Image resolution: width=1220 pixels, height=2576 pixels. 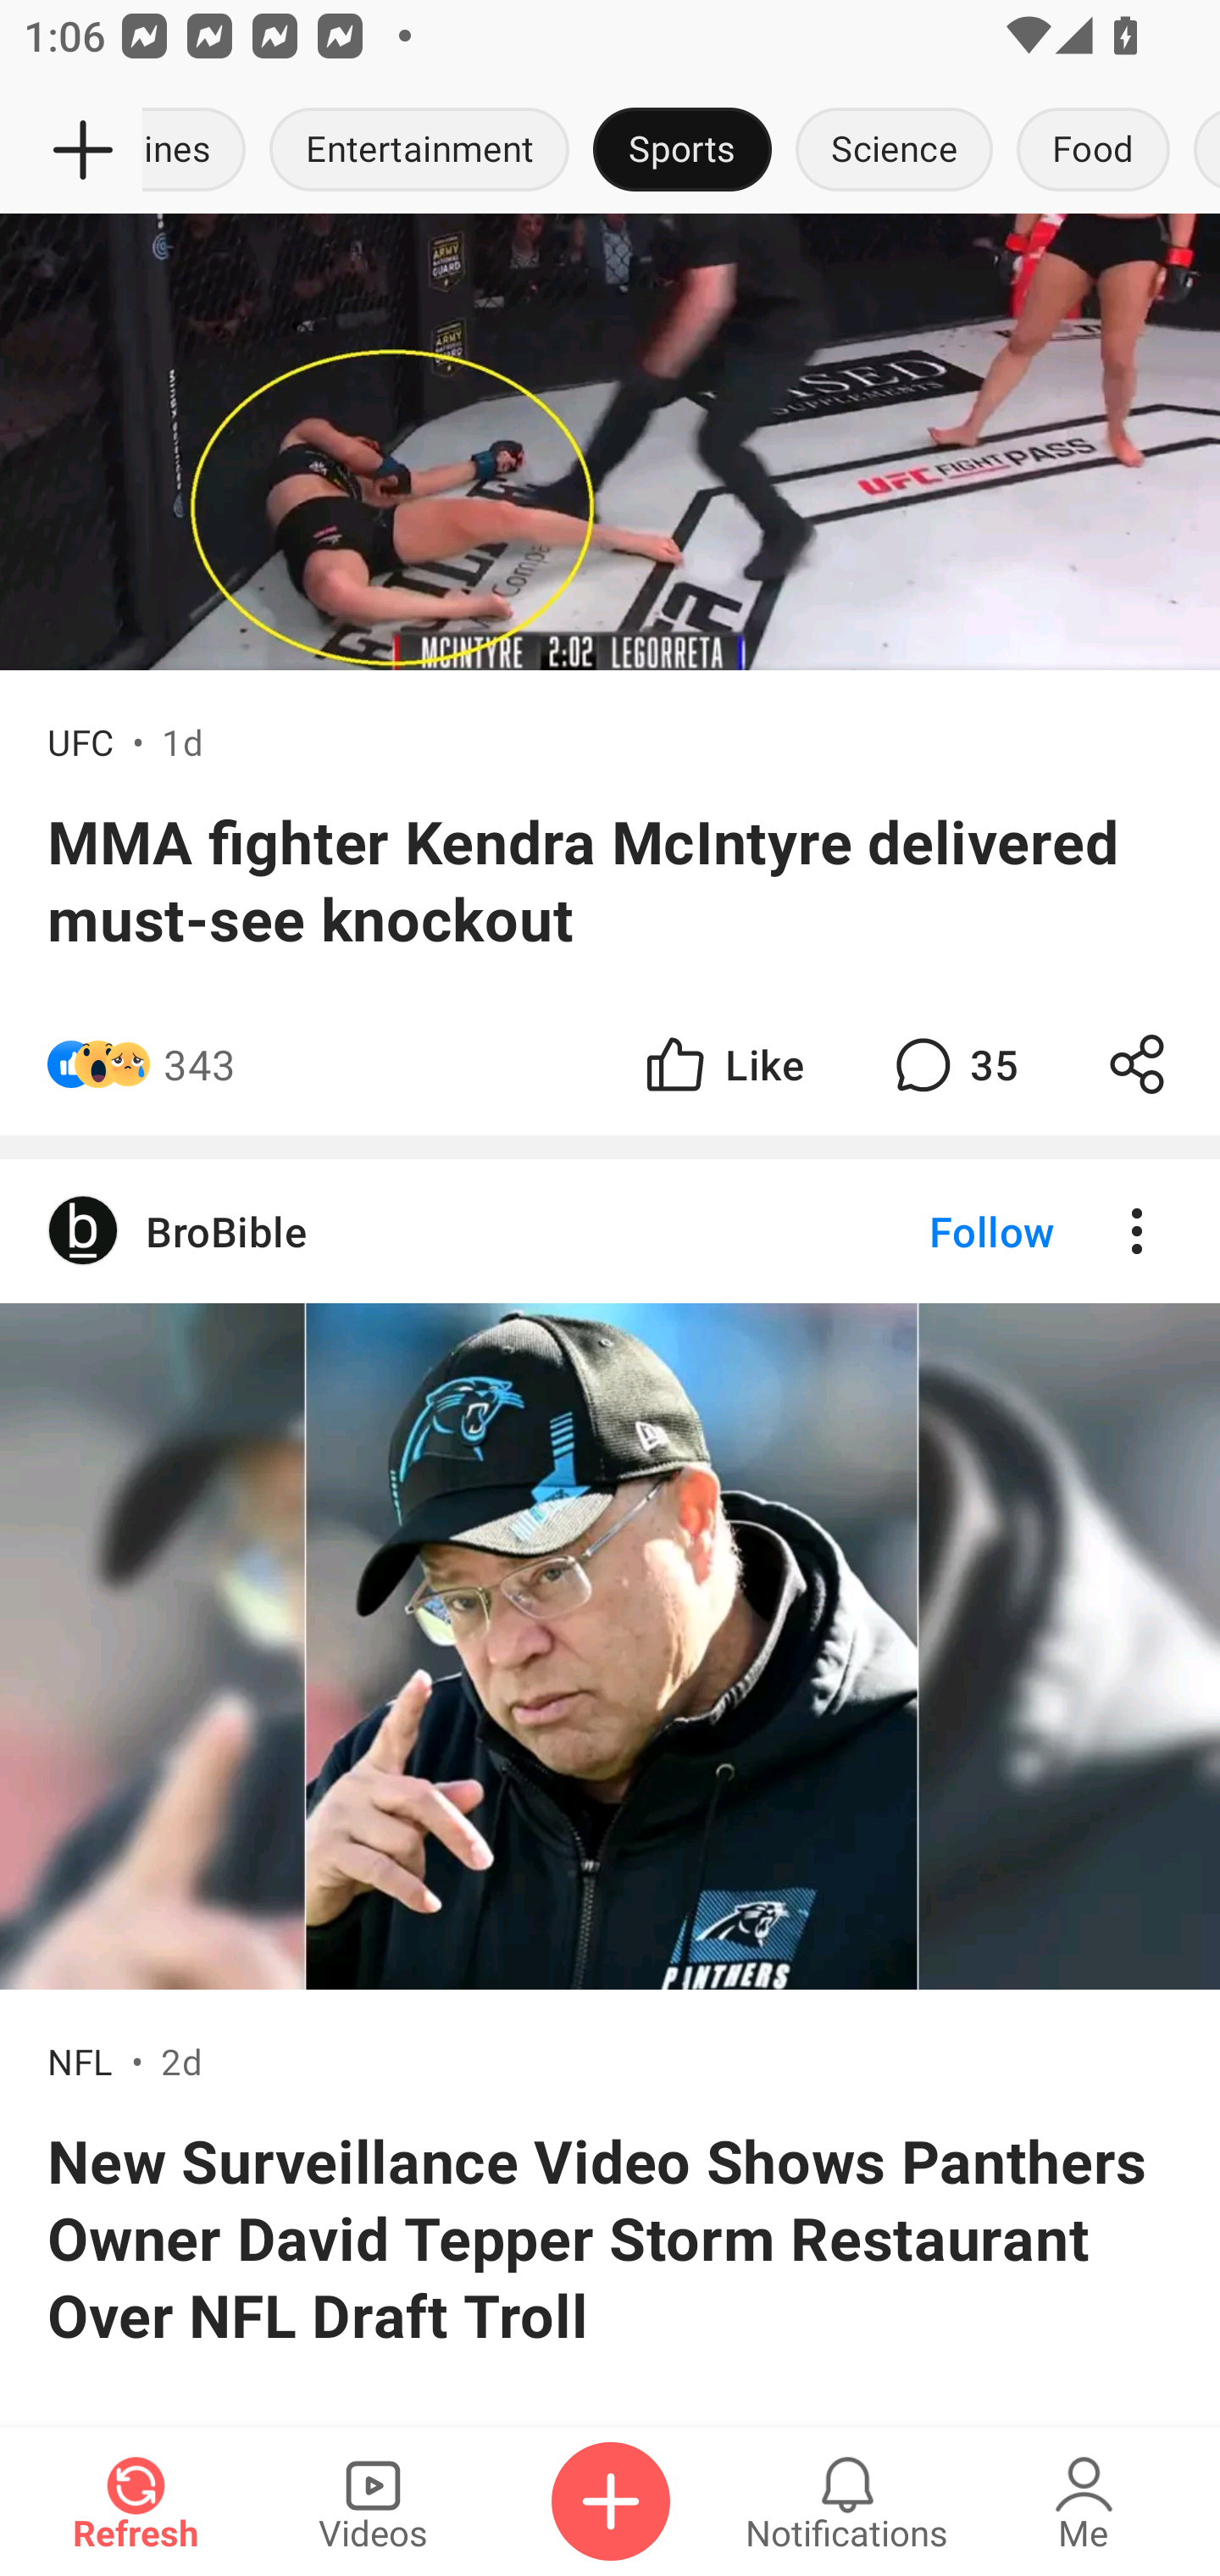 I want to click on Headlines, so click(x=200, y=151).